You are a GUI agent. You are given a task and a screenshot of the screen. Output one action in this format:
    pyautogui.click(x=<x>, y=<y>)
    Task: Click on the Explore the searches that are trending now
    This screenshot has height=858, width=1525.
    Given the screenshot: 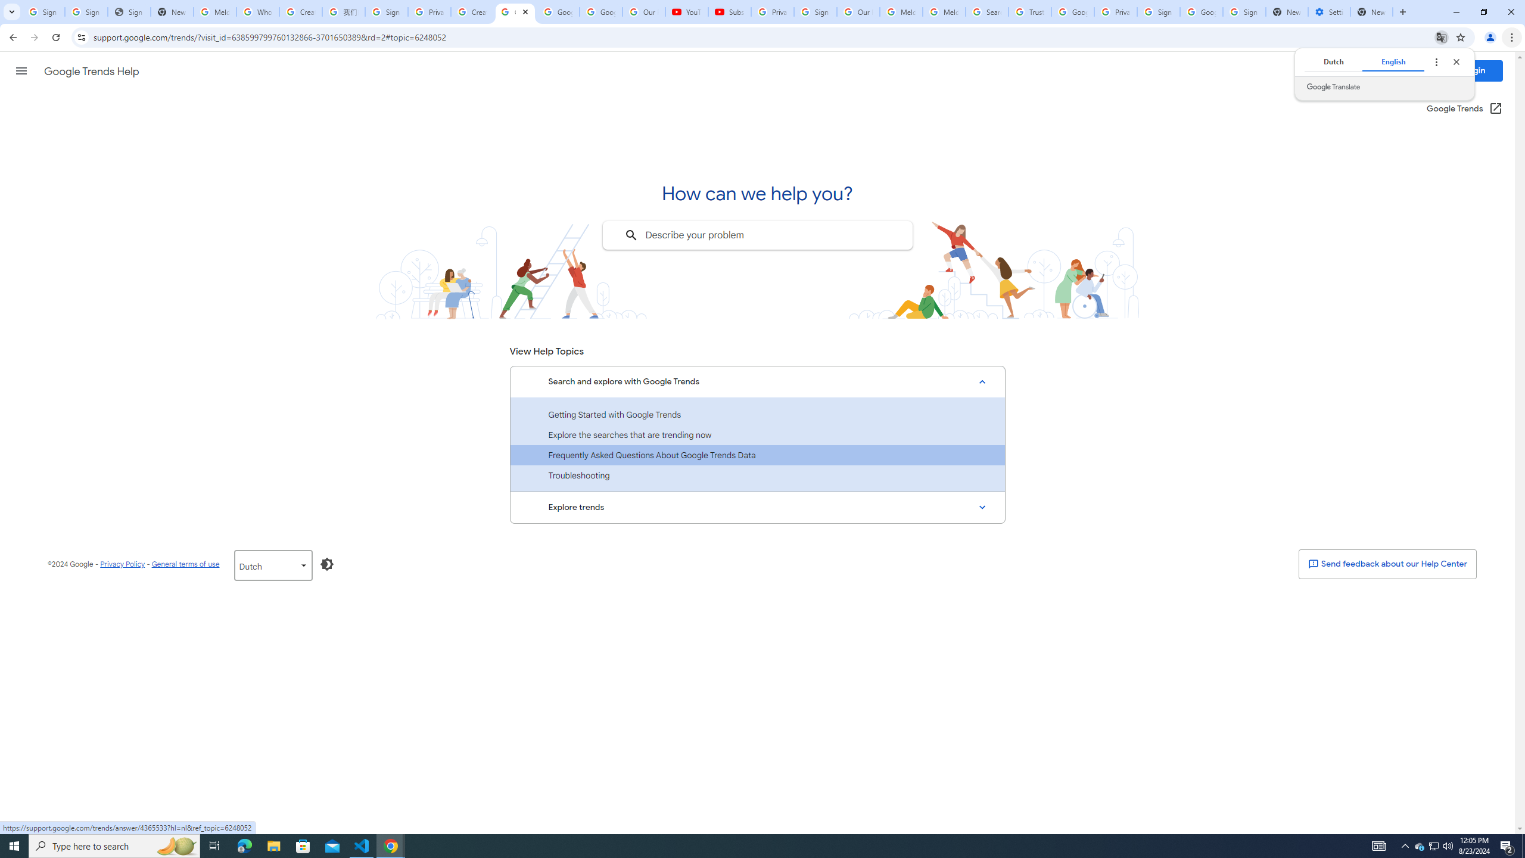 What is the action you would take?
    pyautogui.click(x=757, y=435)
    